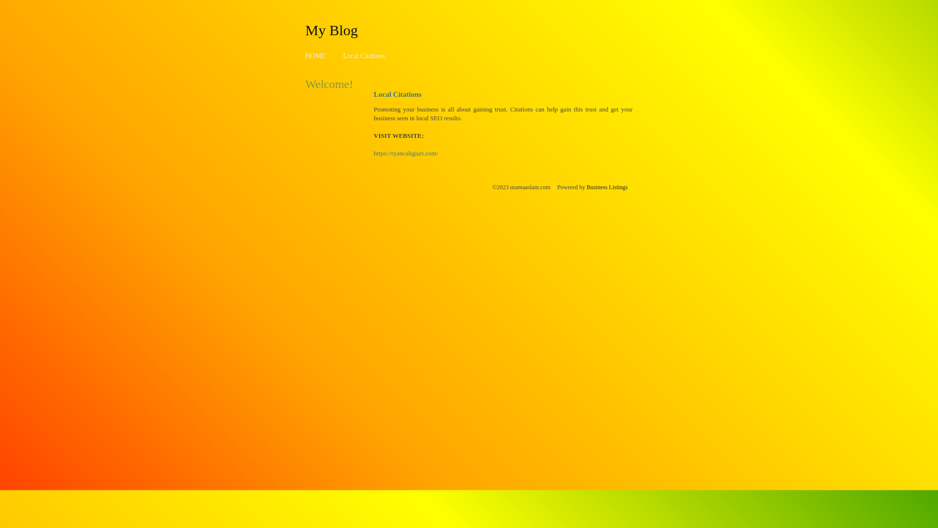 This screenshot has height=528, width=938. I want to click on My Blog, so click(332, 30).